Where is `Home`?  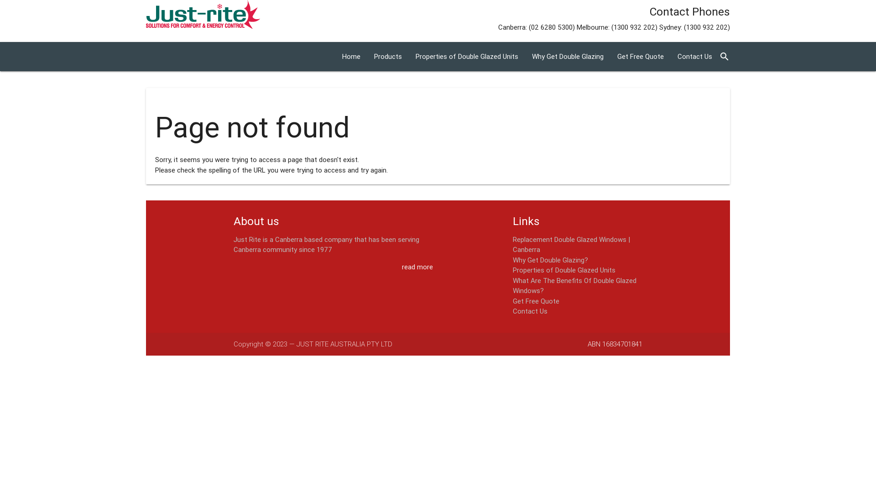
Home is located at coordinates (351, 57).